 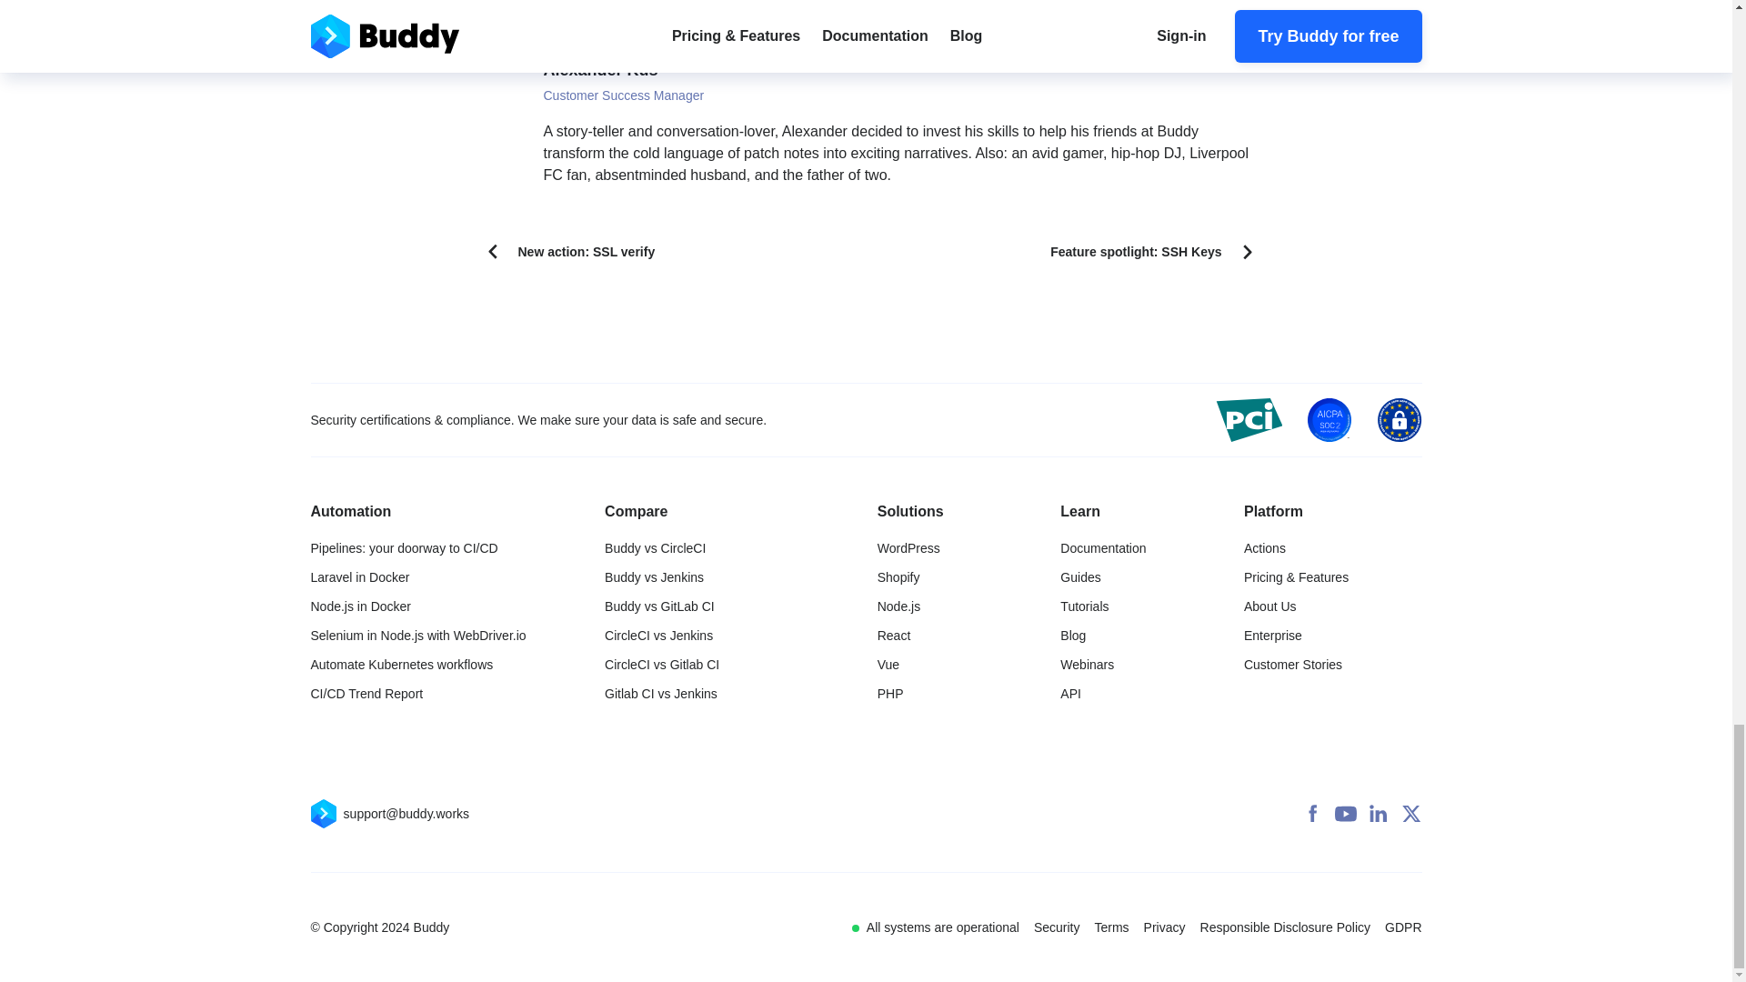 What do you see at coordinates (898, 576) in the screenshot?
I see `Shopify` at bounding box center [898, 576].